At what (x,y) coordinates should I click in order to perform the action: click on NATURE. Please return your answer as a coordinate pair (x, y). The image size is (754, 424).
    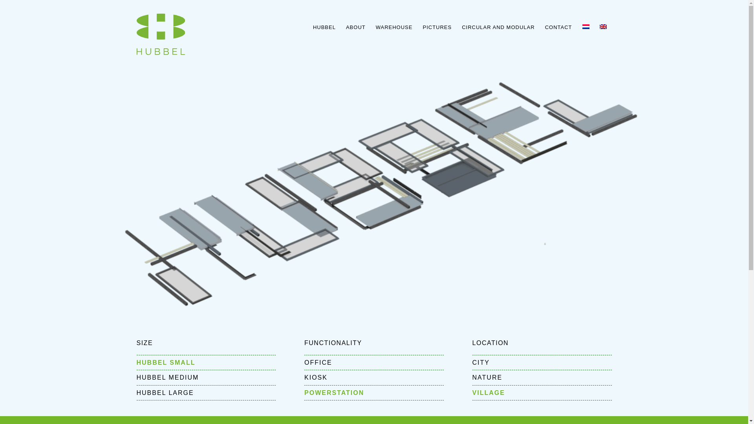
    Looking at the image, I should click on (542, 377).